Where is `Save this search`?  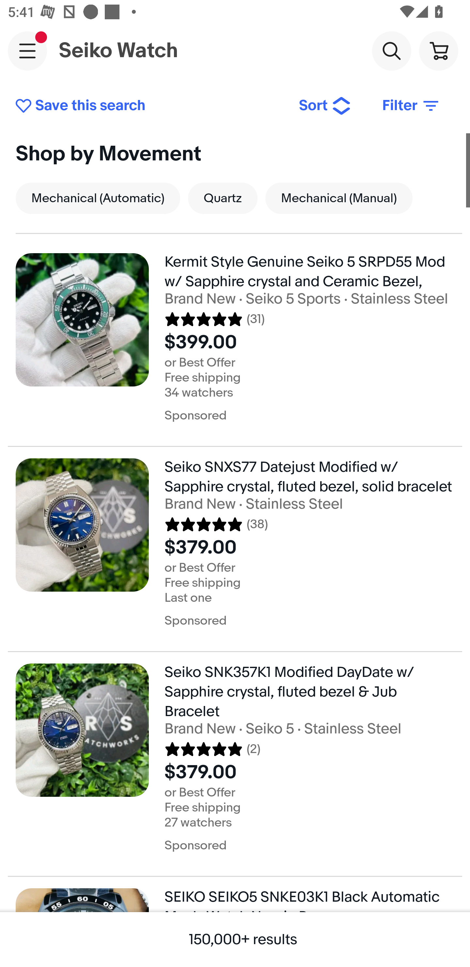 Save this search is located at coordinates (149, 106).